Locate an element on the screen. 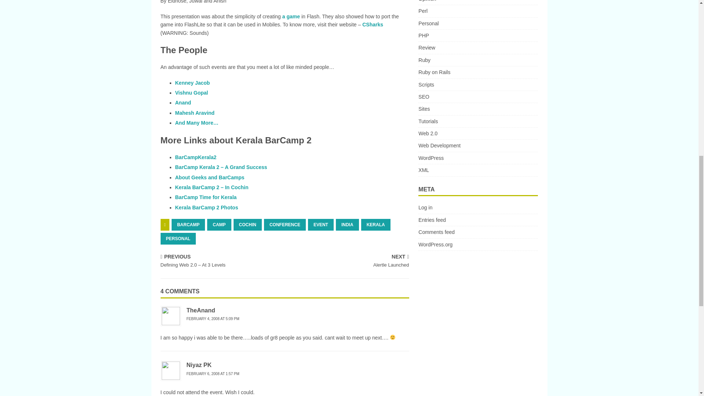  COCHIN is located at coordinates (248, 224).